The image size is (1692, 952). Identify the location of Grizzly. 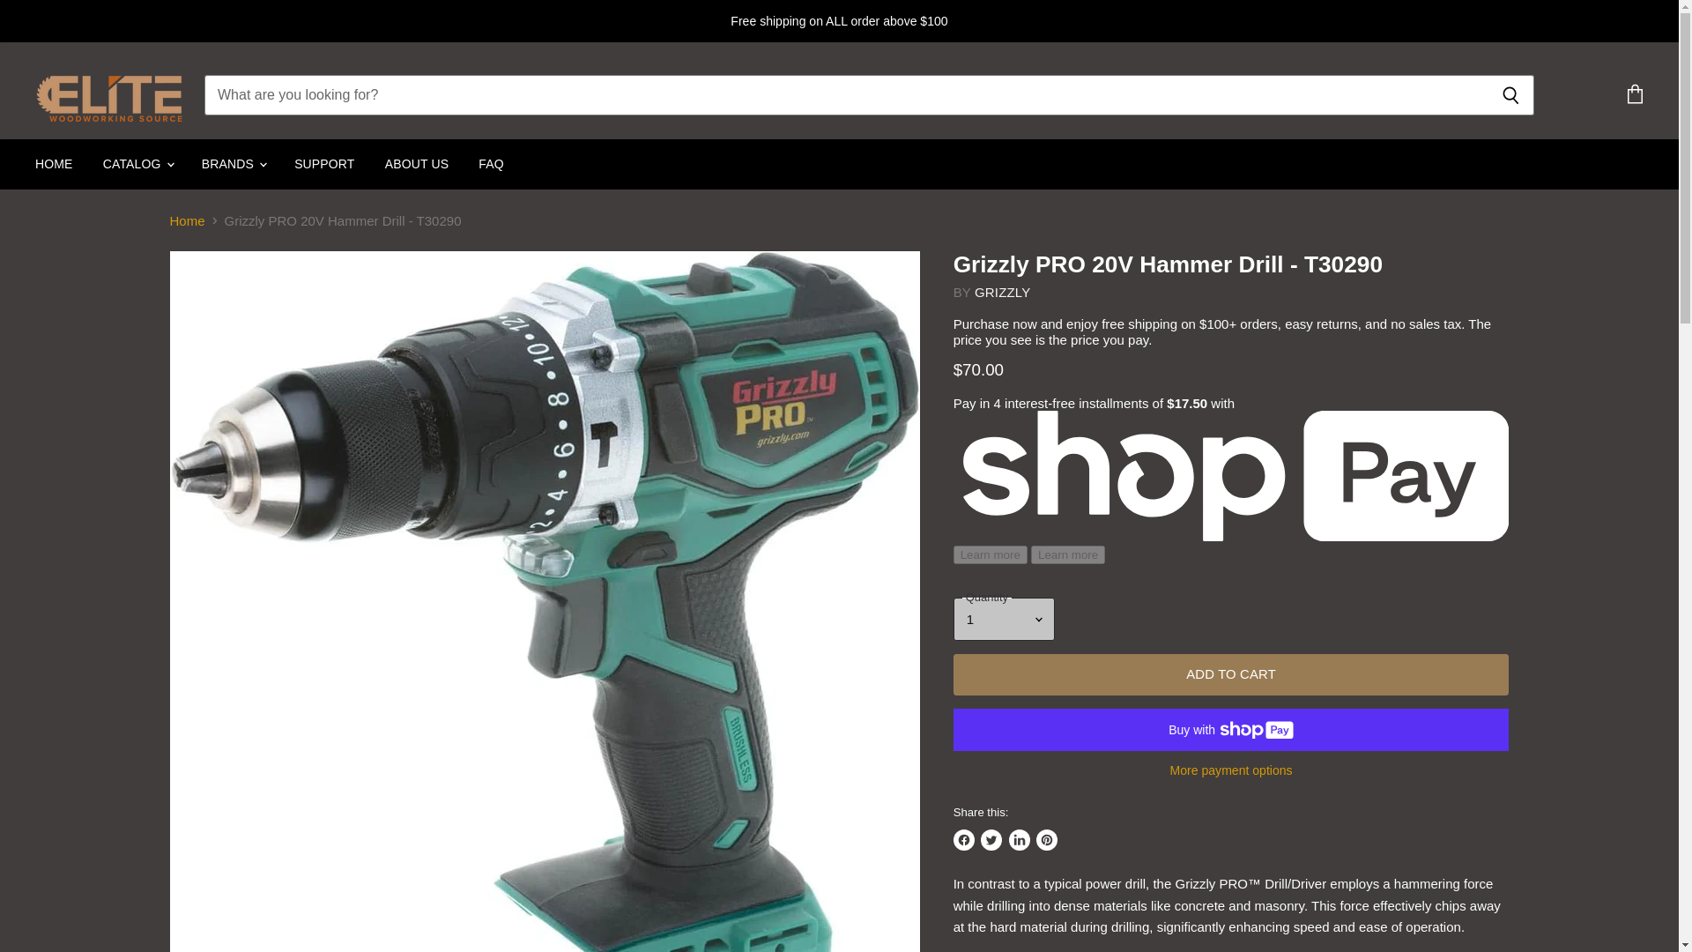
(1002, 292).